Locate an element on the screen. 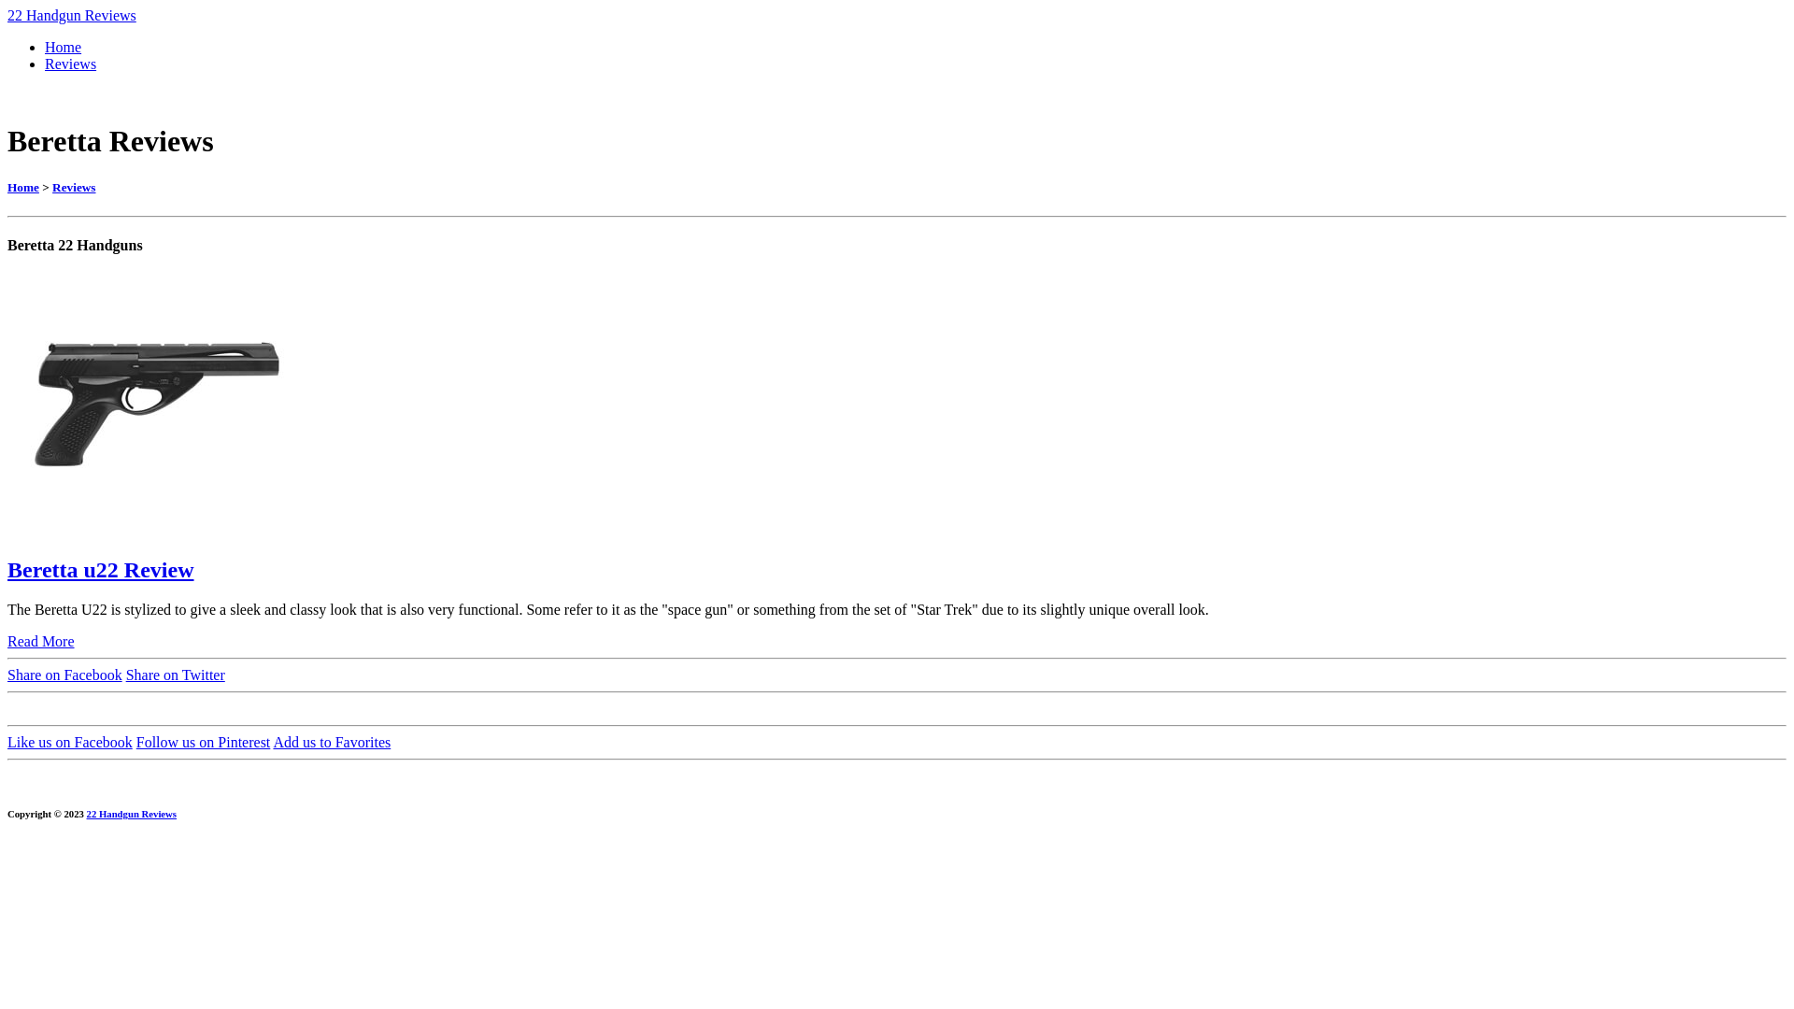 This screenshot has width=1794, height=1009. Beretta u22 Review is located at coordinates (101, 570).